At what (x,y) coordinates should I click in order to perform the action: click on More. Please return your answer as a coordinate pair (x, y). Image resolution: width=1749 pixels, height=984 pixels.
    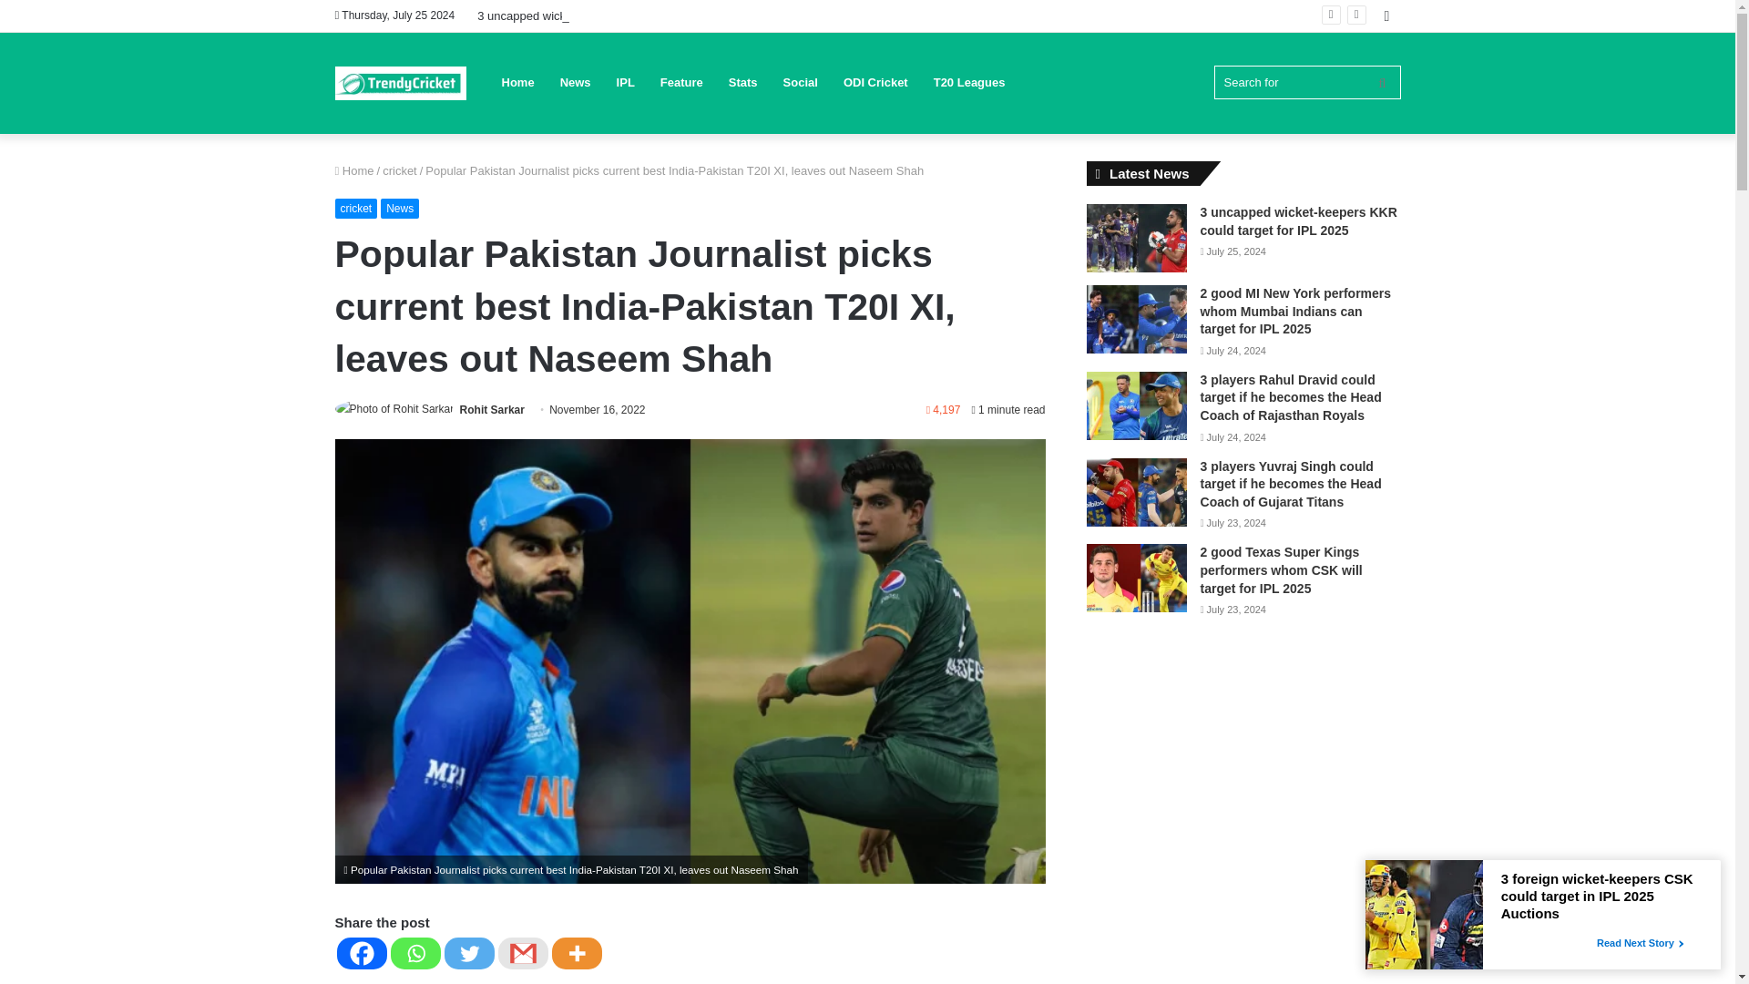
    Looking at the image, I should click on (577, 953).